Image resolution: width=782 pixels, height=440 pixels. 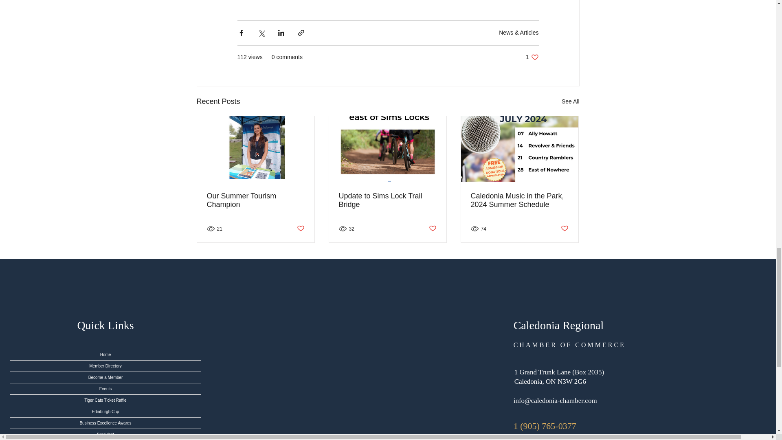 I want to click on Tiger Cats Ticket Raffle, so click(x=105, y=400).